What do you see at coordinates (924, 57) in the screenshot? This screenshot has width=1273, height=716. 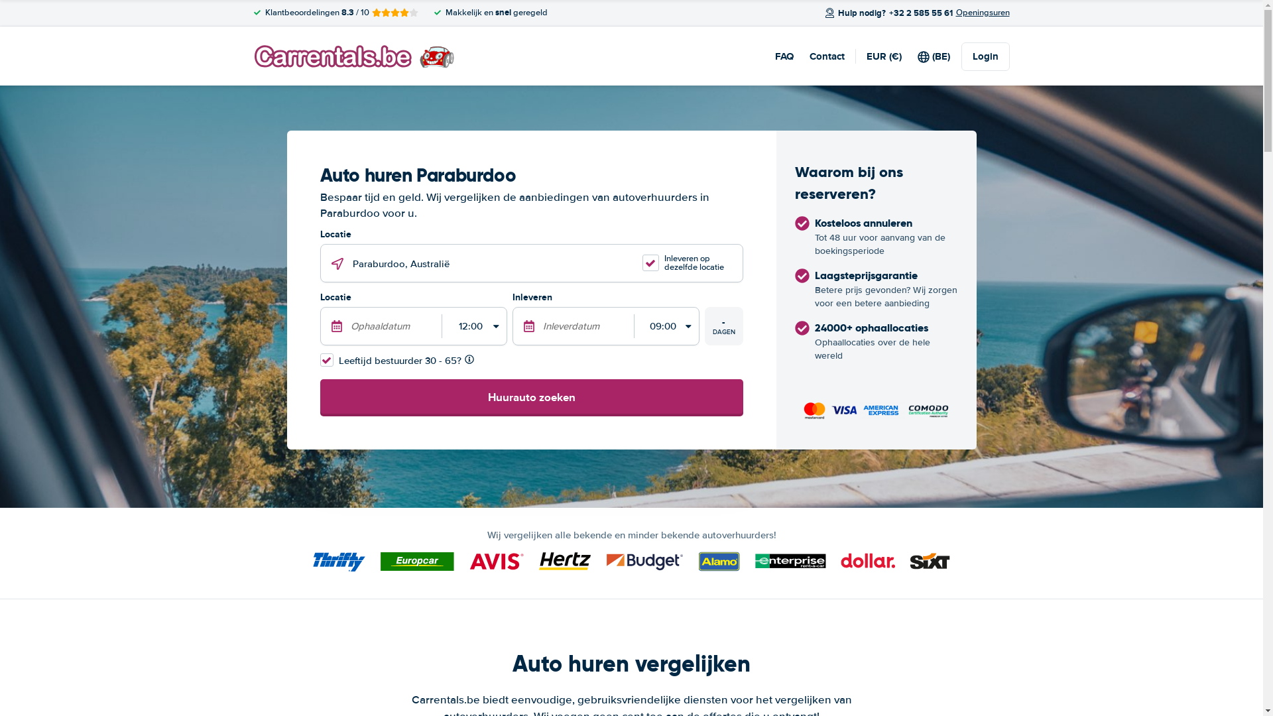 I see `globe-regular` at bounding box center [924, 57].